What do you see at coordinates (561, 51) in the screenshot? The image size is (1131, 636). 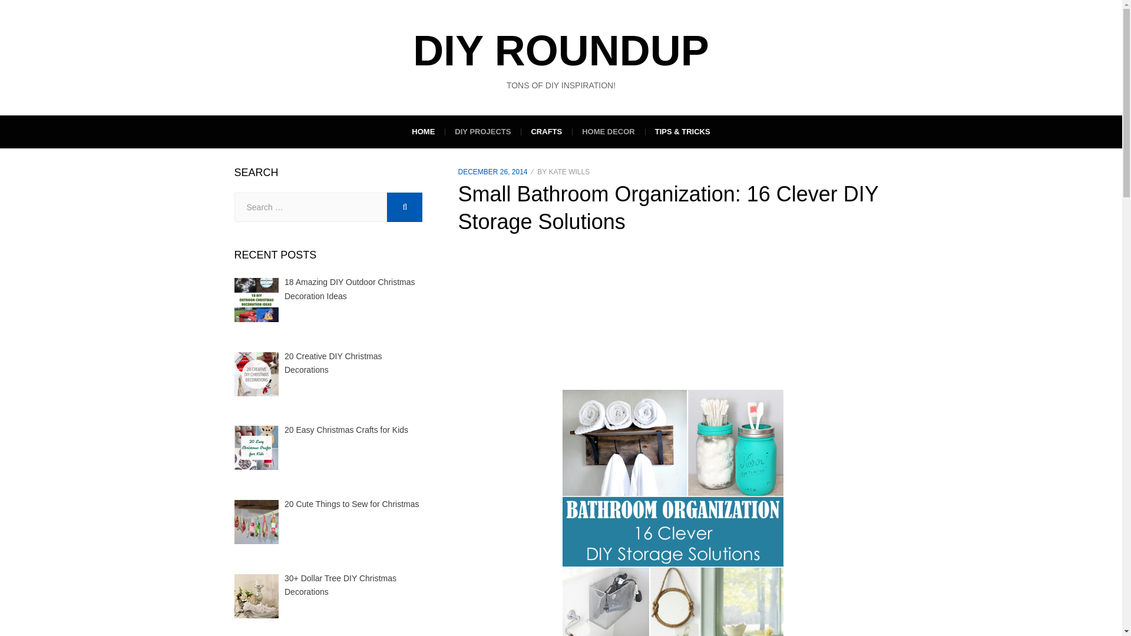 I see `DIY Roundup` at bounding box center [561, 51].